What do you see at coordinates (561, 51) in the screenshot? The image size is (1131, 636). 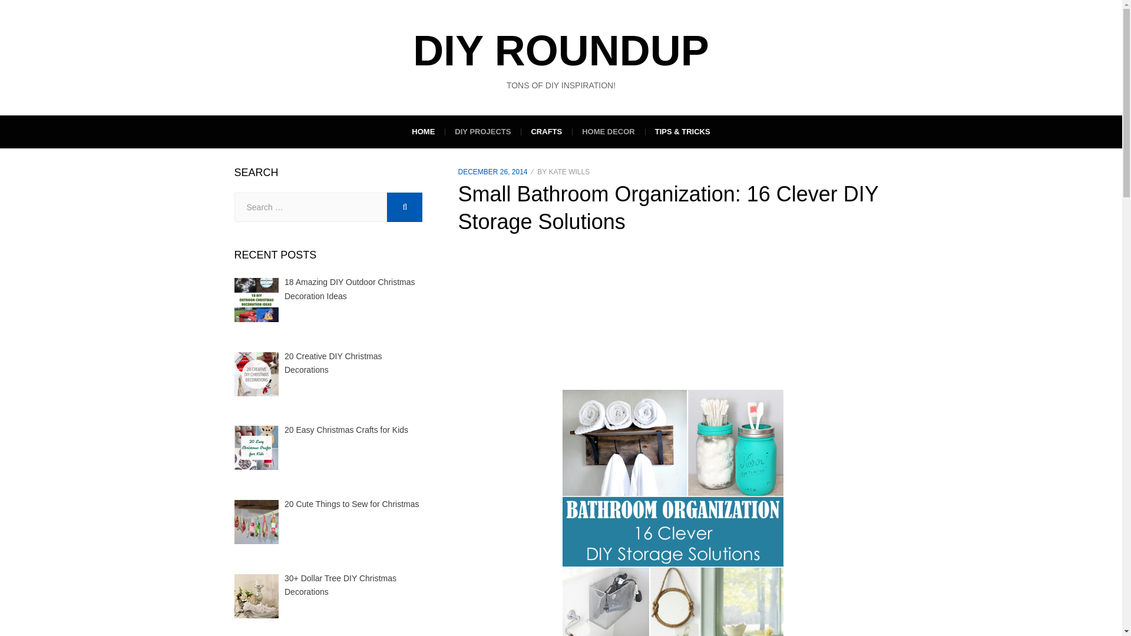 I see `DIY Roundup` at bounding box center [561, 51].